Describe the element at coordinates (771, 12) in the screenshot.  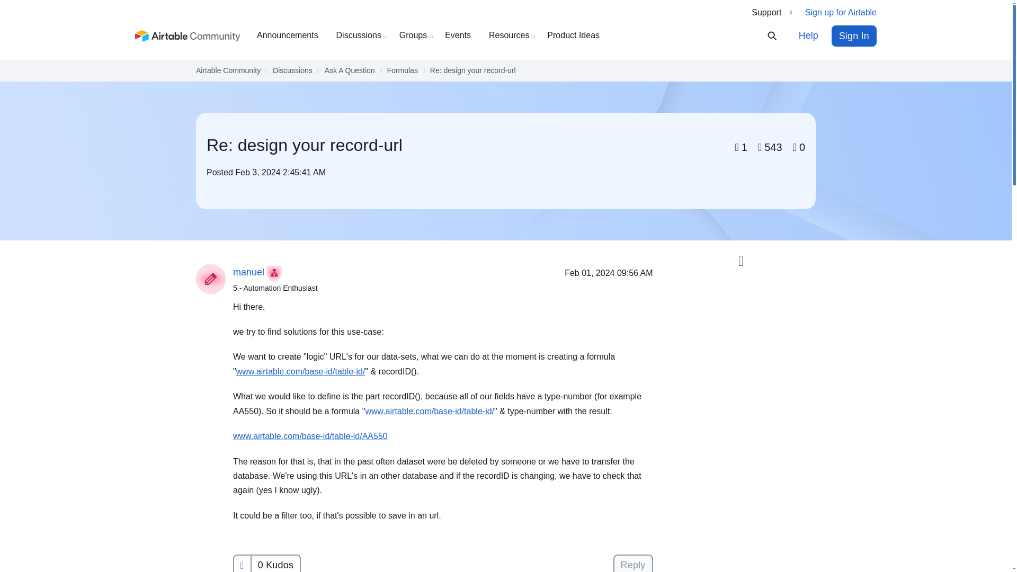
I see `Support` at that location.